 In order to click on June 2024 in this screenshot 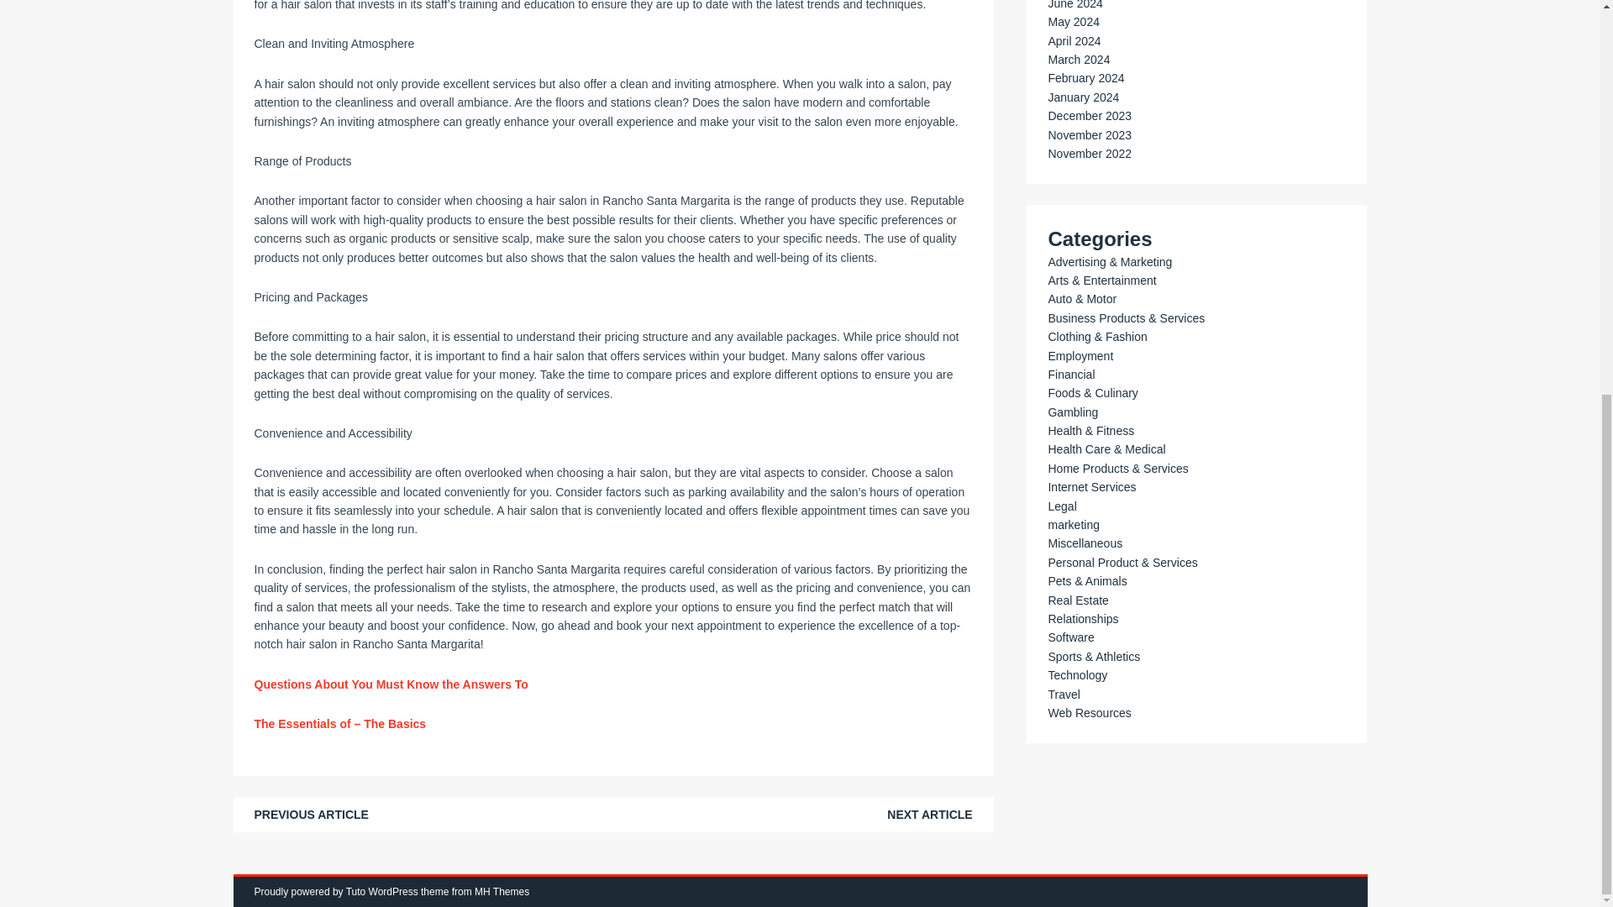, I will do `click(1074, 5)`.